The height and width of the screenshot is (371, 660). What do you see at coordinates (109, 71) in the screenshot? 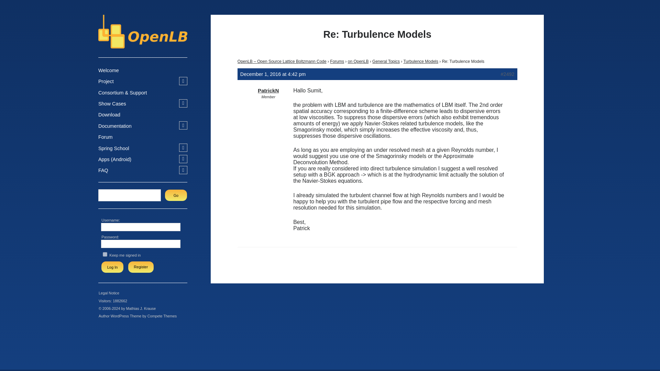
I see `Welcome` at bounding box center [109, 71].